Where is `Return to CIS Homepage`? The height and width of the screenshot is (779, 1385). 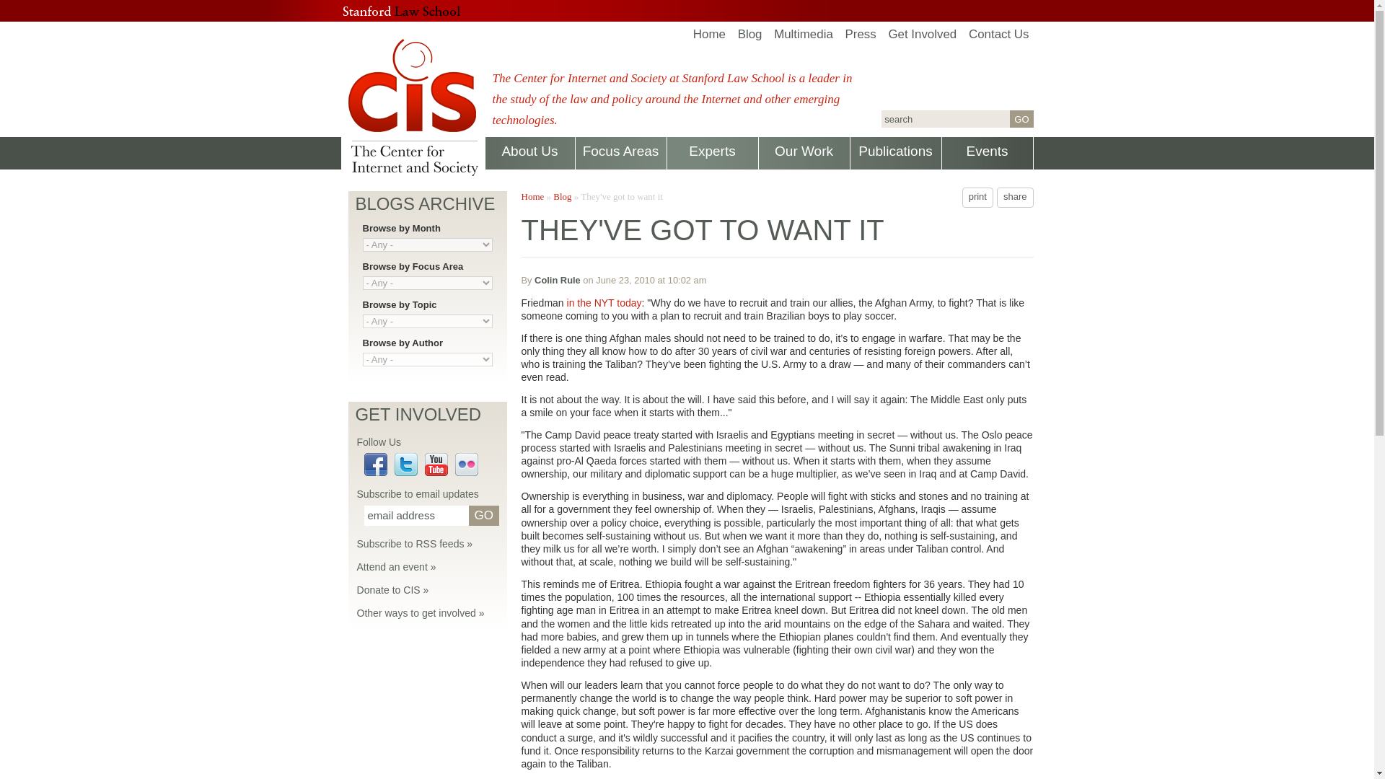 Return to CIS Homepage is located at coordinates (710, 34).